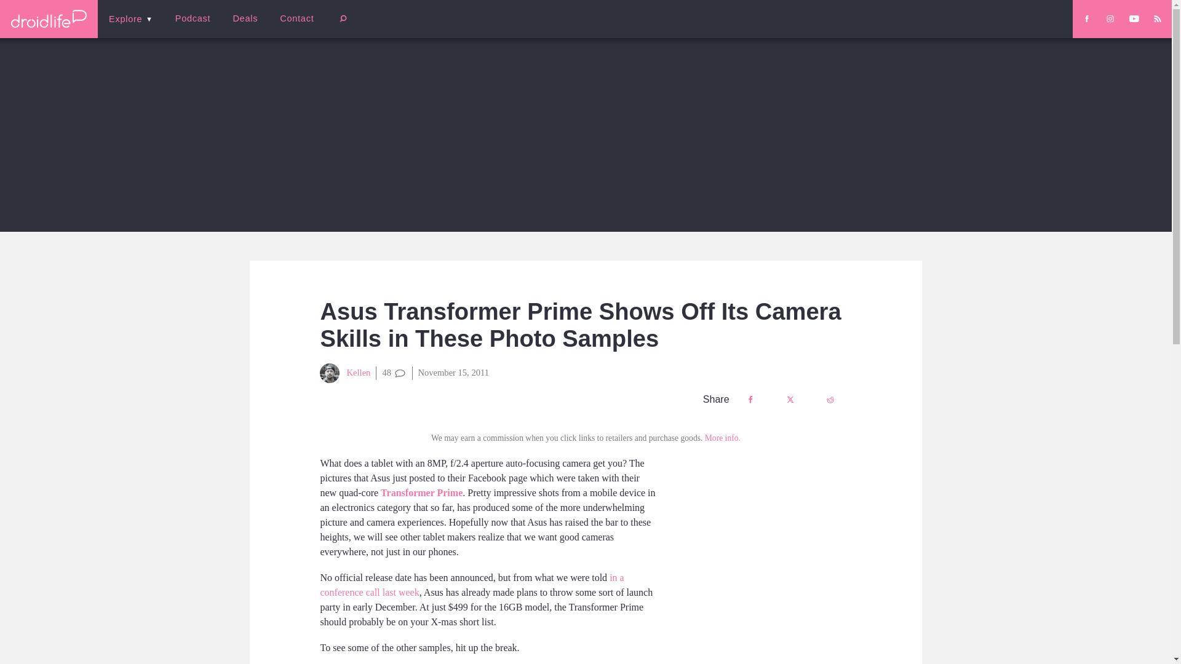  I want to click on Kellen, so click(345, 373).